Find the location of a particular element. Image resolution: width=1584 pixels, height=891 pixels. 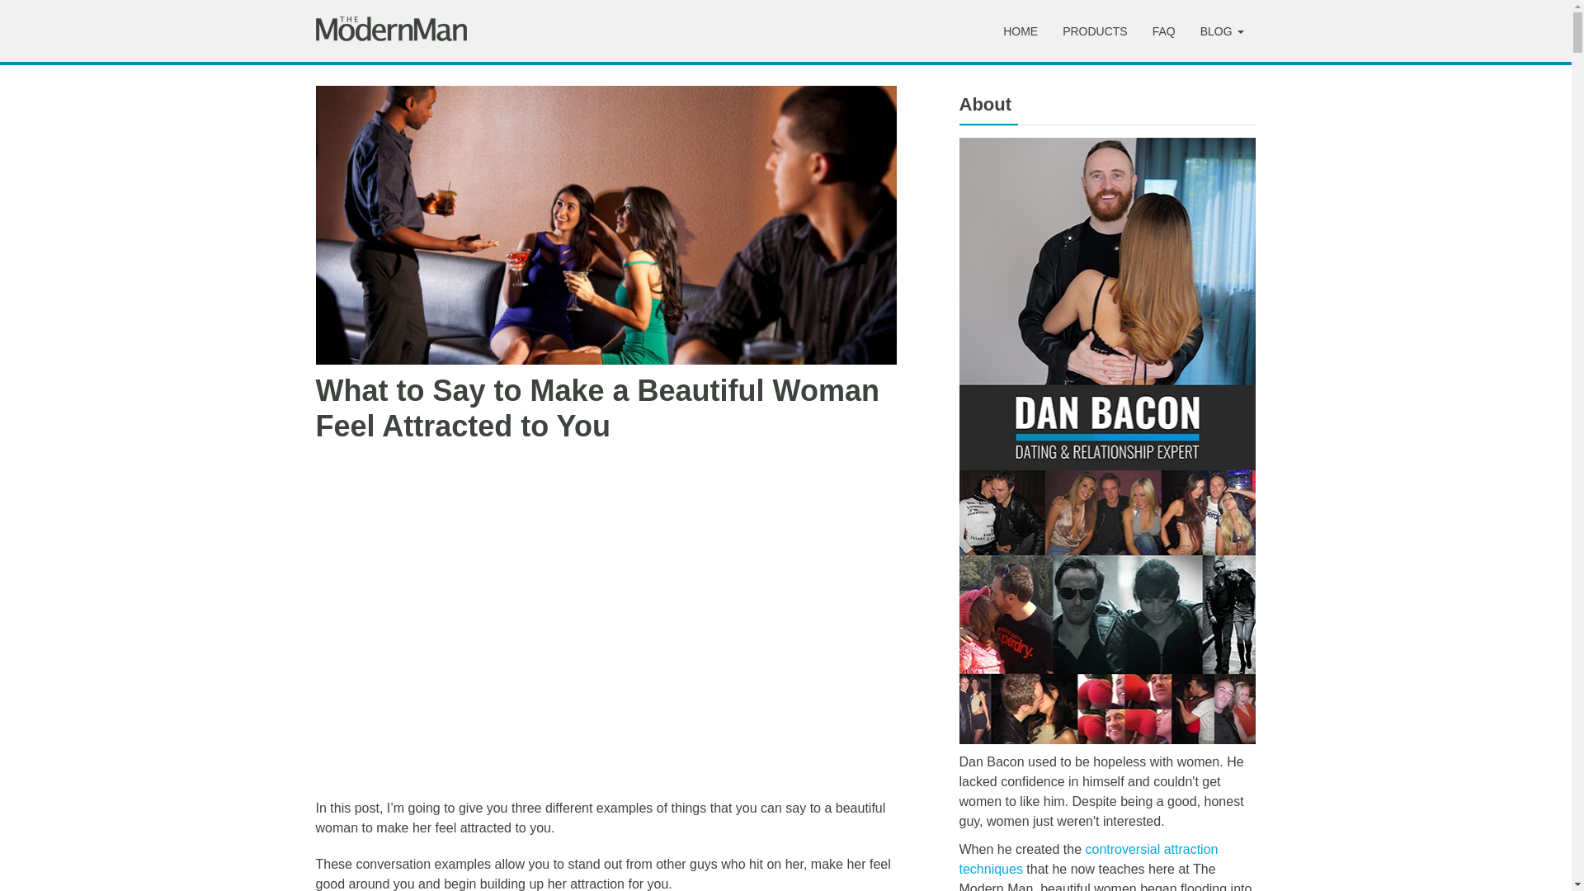

FAQ is located at coordinates (1164, 31).